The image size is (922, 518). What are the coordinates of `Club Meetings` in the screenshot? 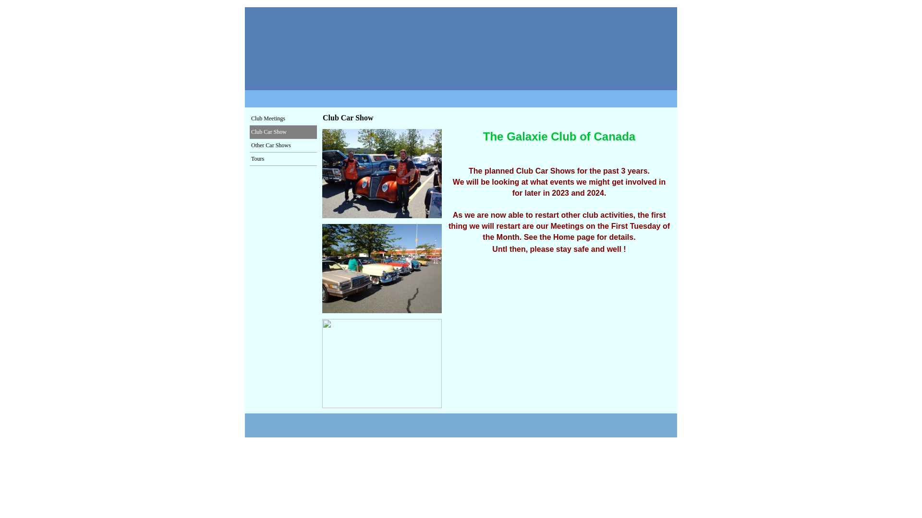 It's located at (283, 119).